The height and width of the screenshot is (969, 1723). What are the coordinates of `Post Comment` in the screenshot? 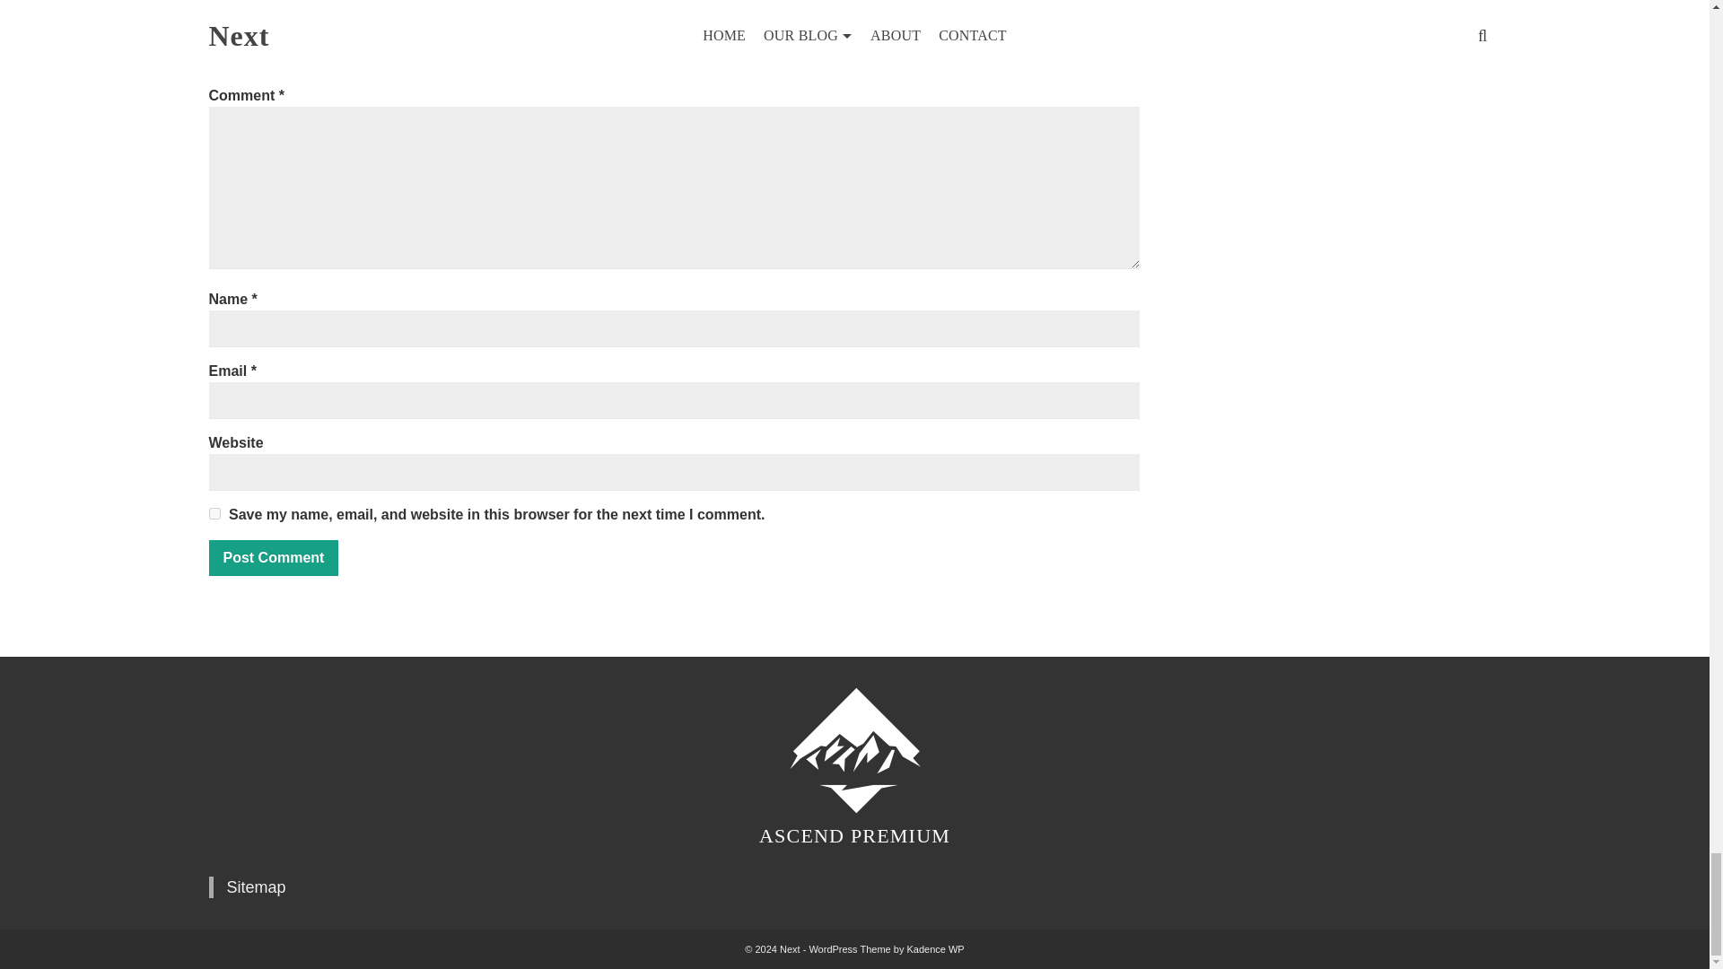 It's located at (273, 557).